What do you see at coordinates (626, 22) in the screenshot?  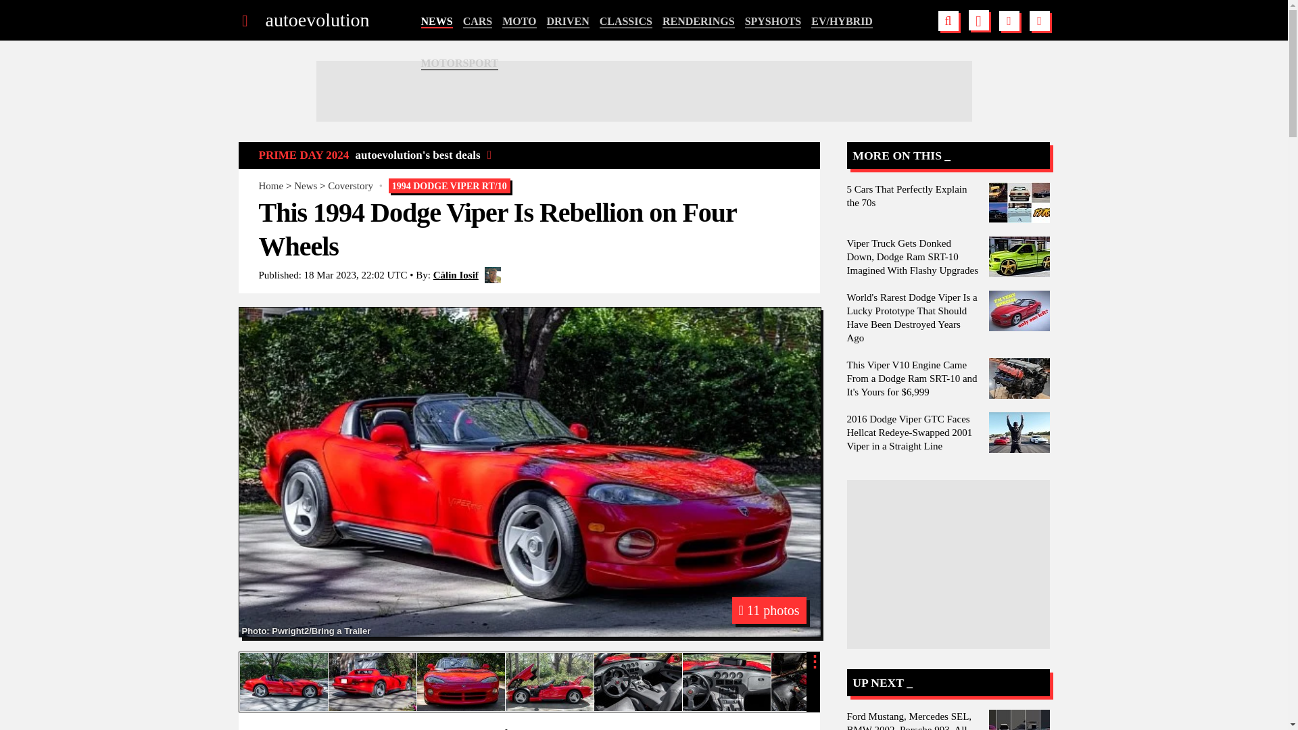 I see `CLASSICS` at bounding box center [626, 22].